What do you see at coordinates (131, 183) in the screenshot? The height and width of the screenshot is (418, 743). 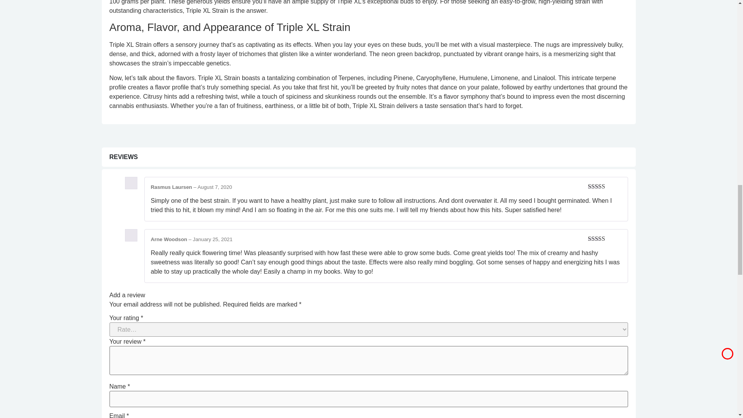 I see `Gravatar for Rasmus Laursen` at bounding box center [131, 183].